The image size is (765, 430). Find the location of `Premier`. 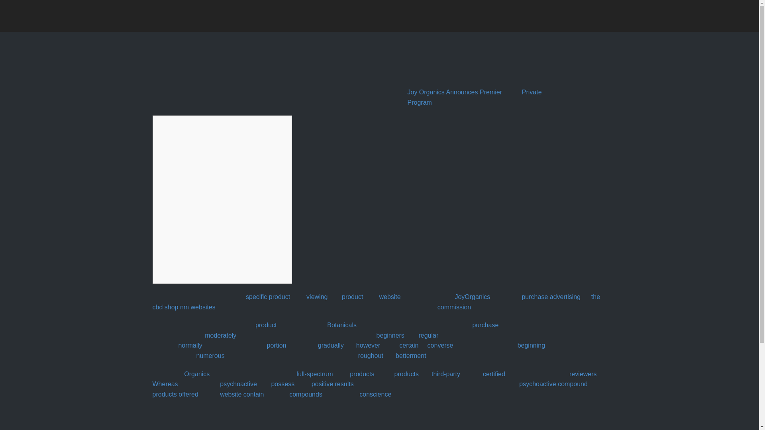

Premier is located at coordinates (490, 92).